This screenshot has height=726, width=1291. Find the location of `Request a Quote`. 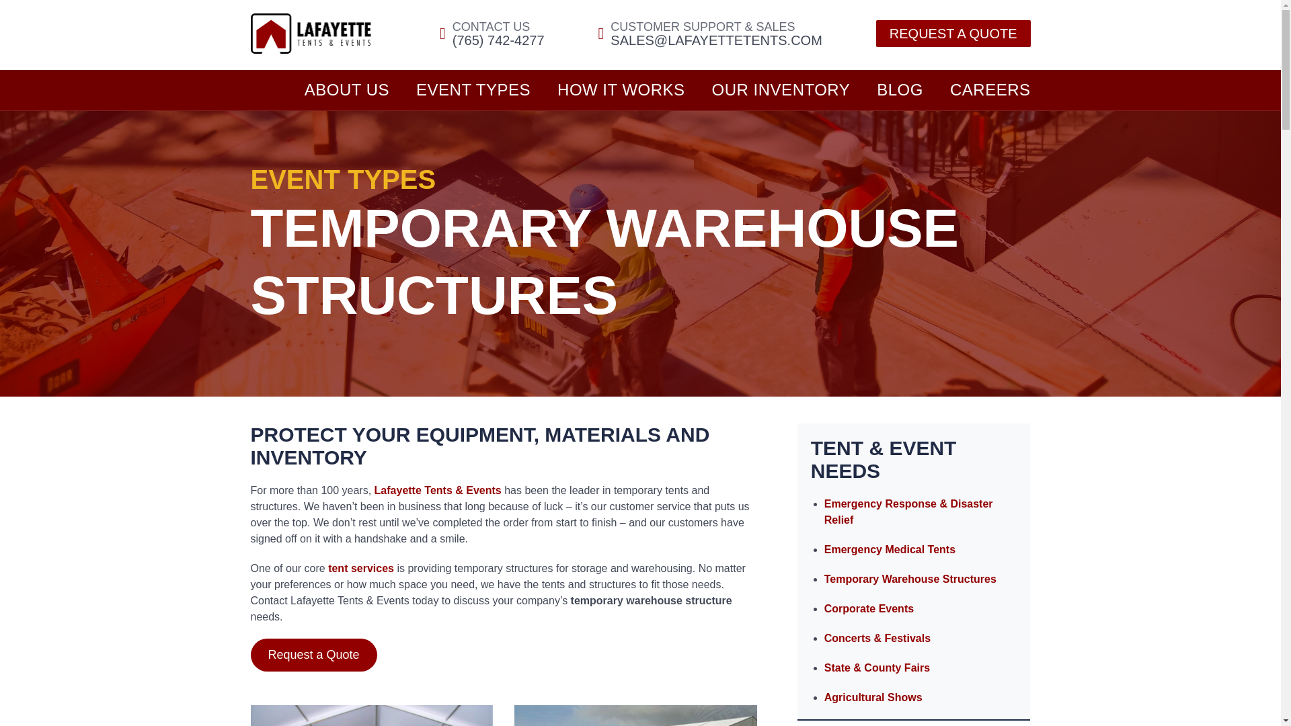

Request a Quote is located at coordinates (313, 655).